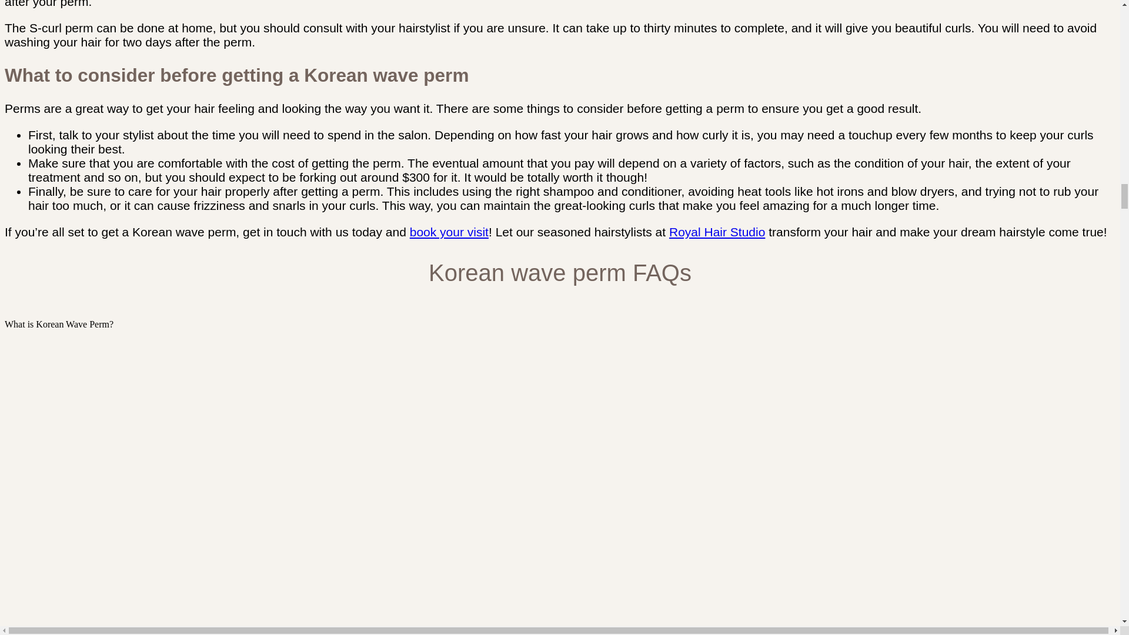 The height and width of the screenshot is (635, 1129). I want to click on book your visit, so click(449, 232).